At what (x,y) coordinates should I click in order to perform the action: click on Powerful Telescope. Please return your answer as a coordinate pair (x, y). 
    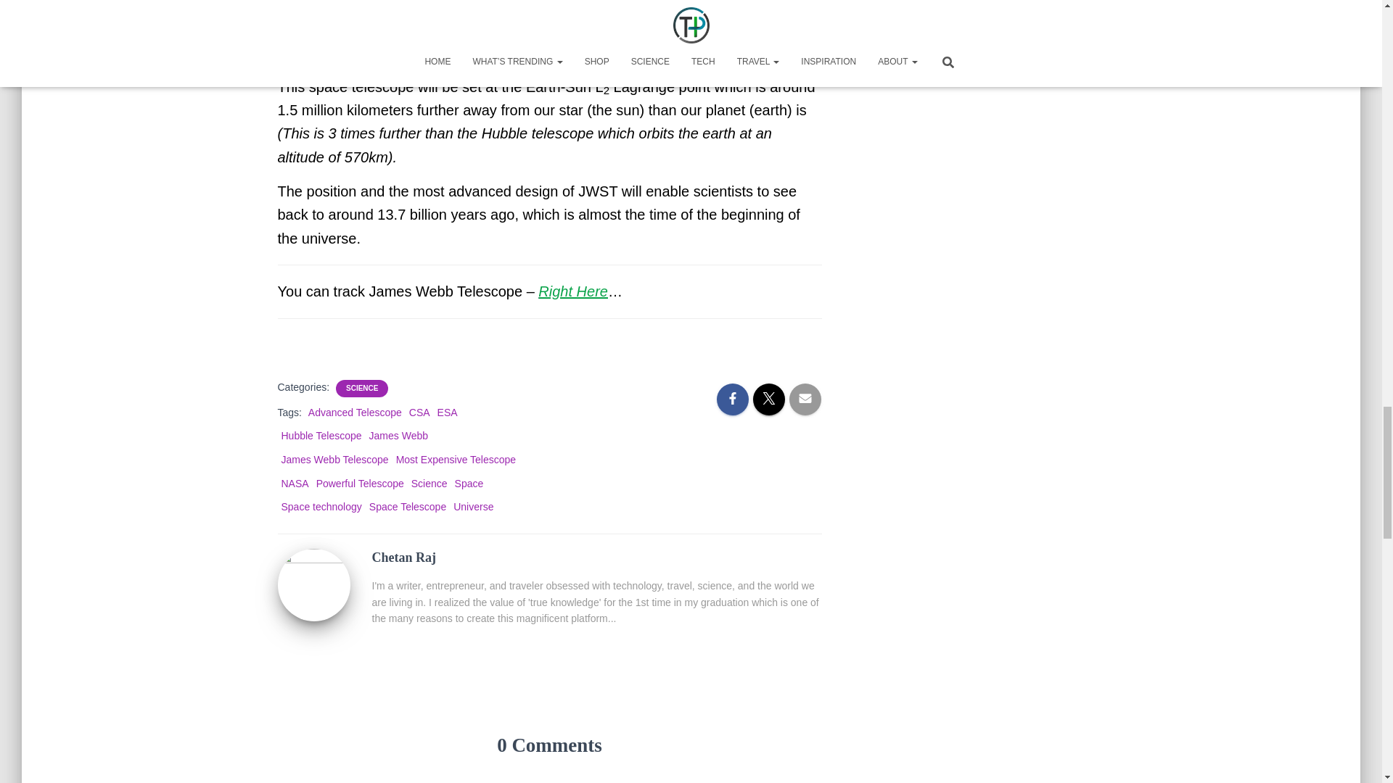
    Looking at the image, I should click on (360, 483).